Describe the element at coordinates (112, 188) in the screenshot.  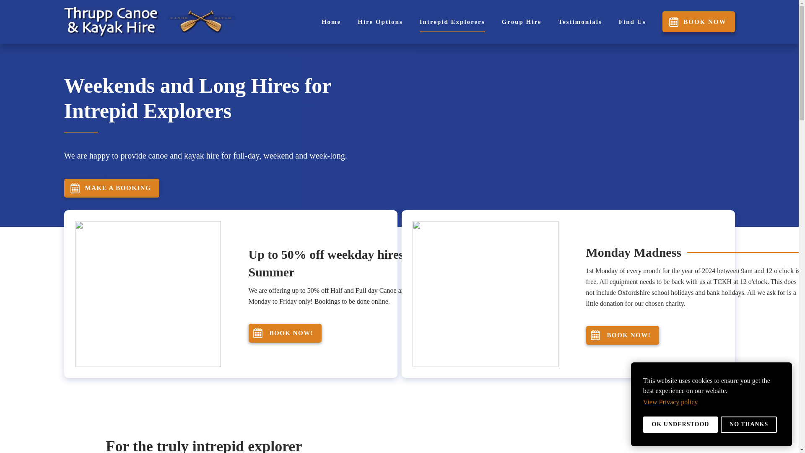
I see `MAKE A BOOKING` at that location.